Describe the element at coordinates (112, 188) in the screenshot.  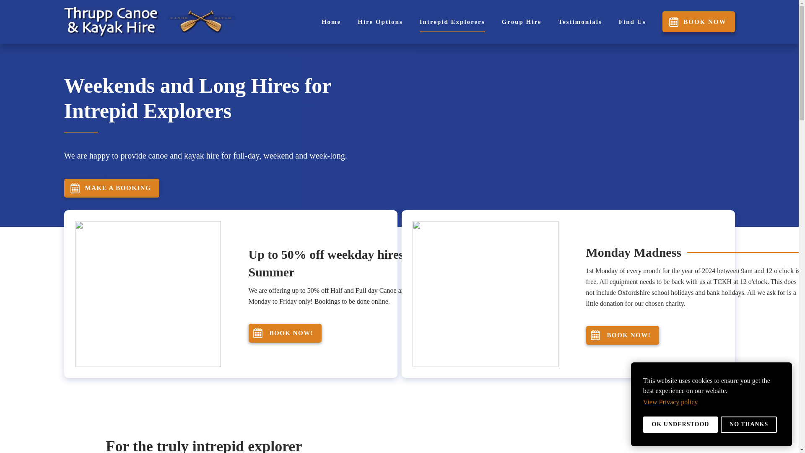
I see `MAKE A BOOKING` at that location.